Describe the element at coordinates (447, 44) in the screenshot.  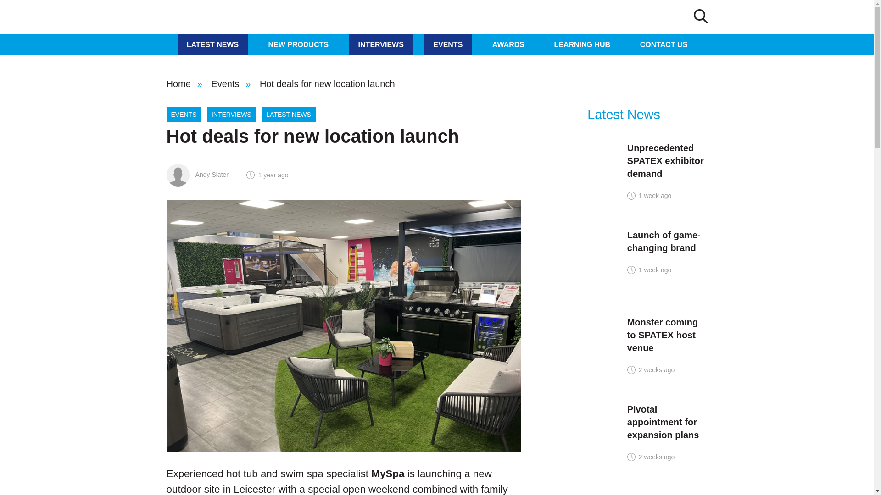
I see `EVENTS` at that location.